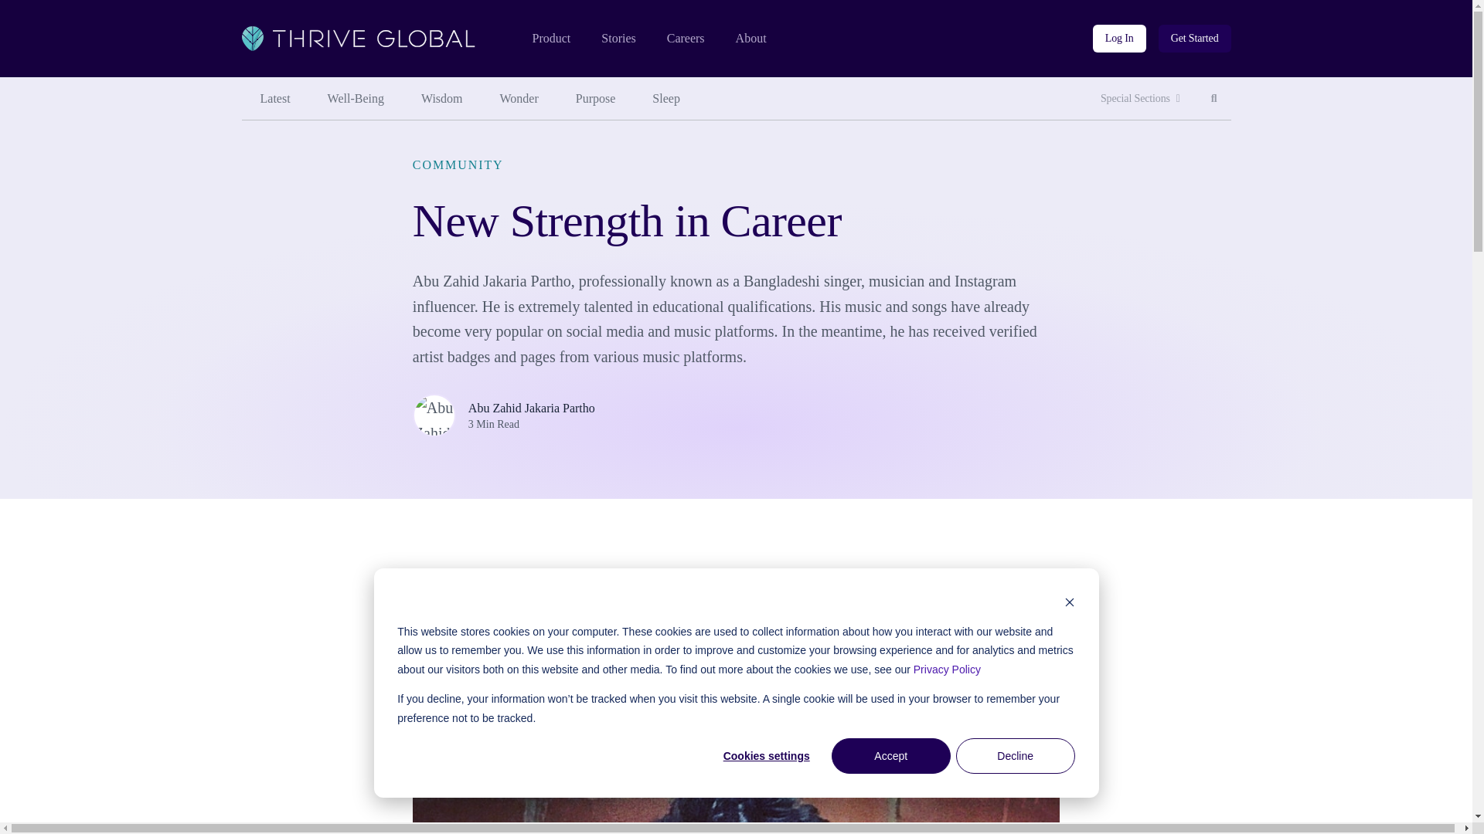 The width and height of the screenshot is (1484, 834). I want to click on Purpose, so click(751, 39).